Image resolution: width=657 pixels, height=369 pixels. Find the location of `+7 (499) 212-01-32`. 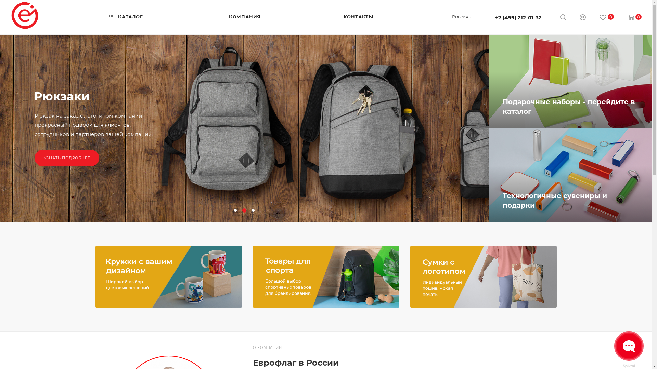

+7 (499) 212-01-32 is located at coordinates (518, 18).